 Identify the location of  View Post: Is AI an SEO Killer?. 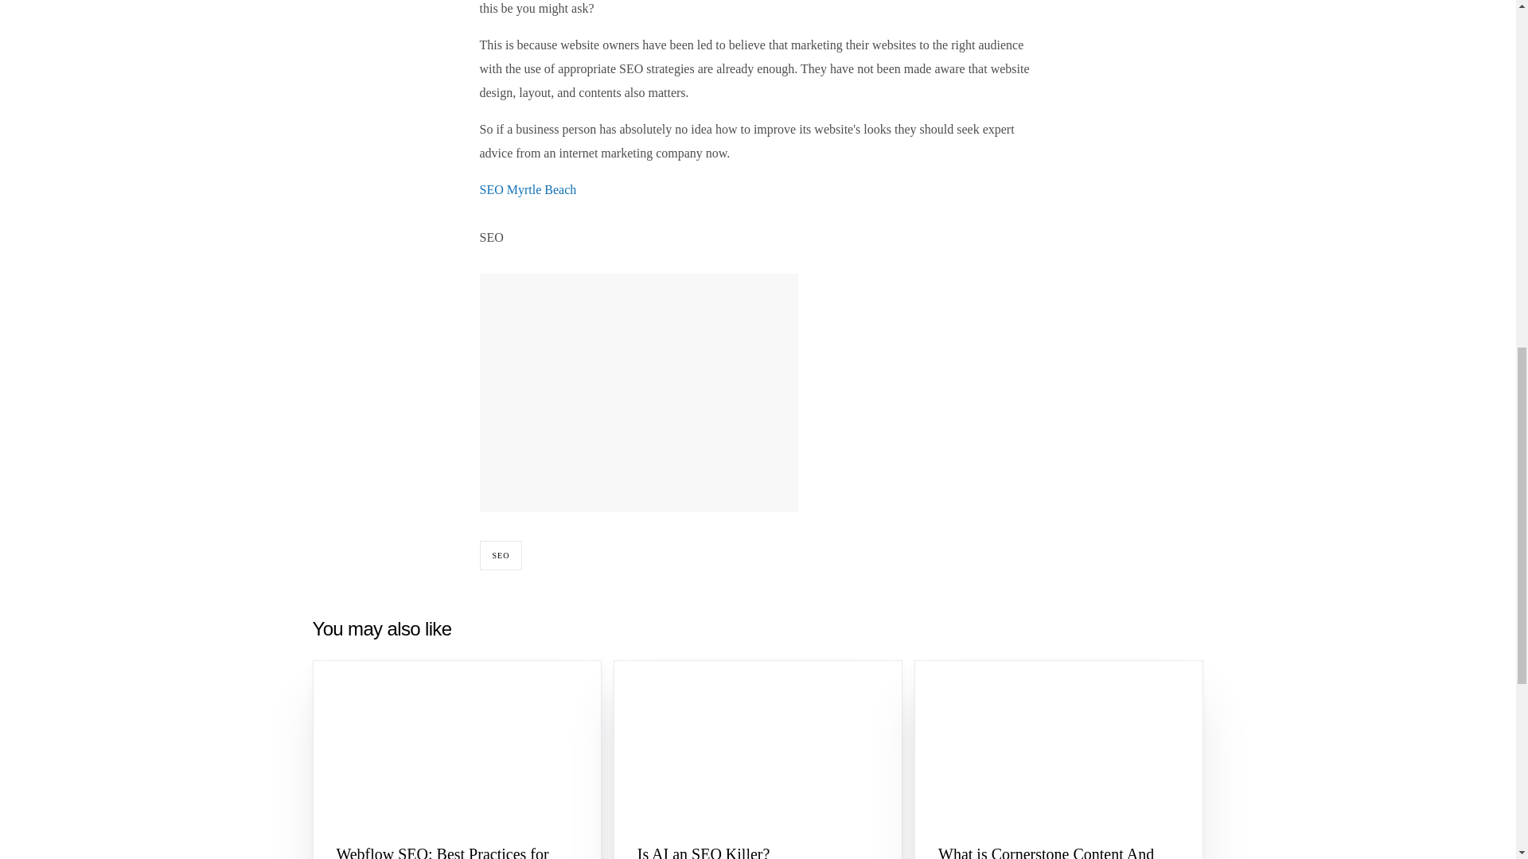
(758, 742).